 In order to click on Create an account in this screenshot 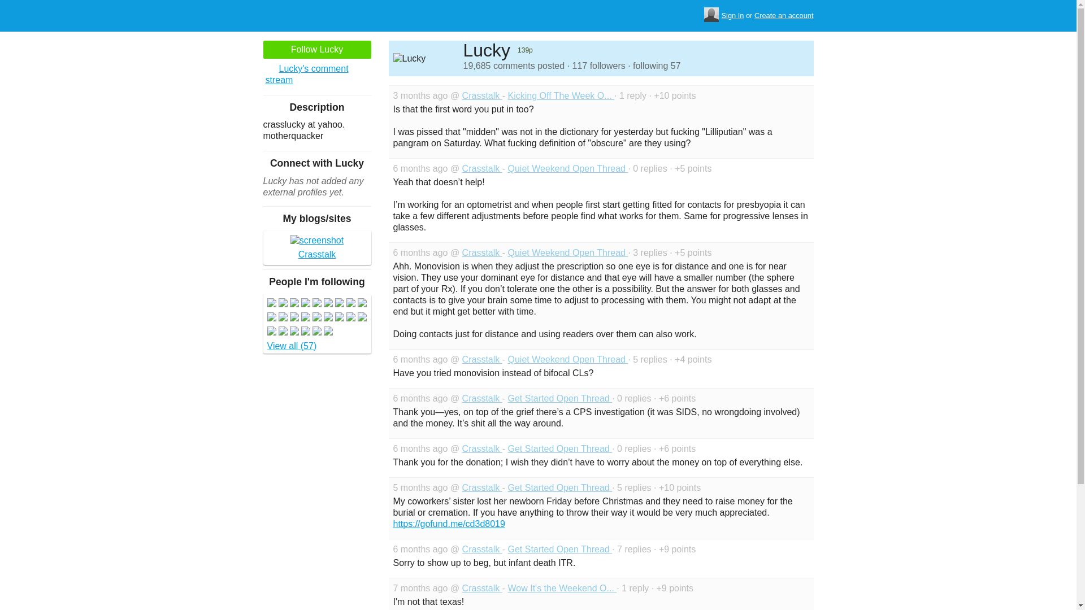, I will do `click(784, 16)`.